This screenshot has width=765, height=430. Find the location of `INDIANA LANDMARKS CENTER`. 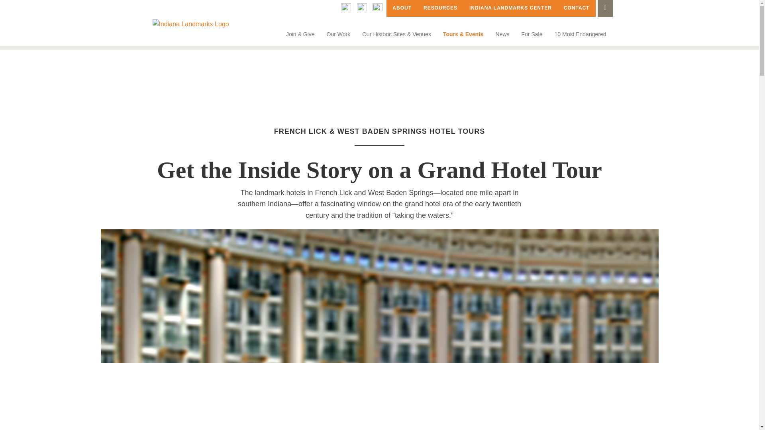

INDIANA LANDMARKS CENTER is located at coordinates (510, 8).